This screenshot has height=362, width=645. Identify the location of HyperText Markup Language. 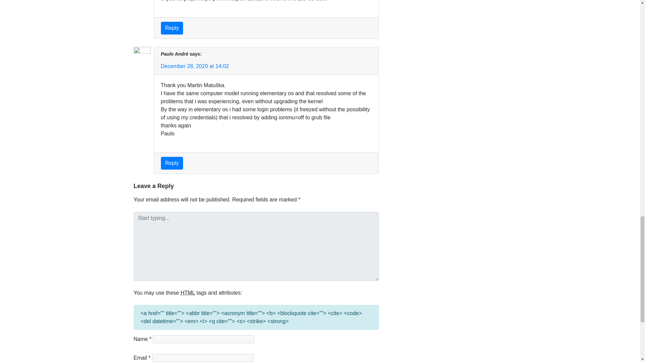
(187, 293).